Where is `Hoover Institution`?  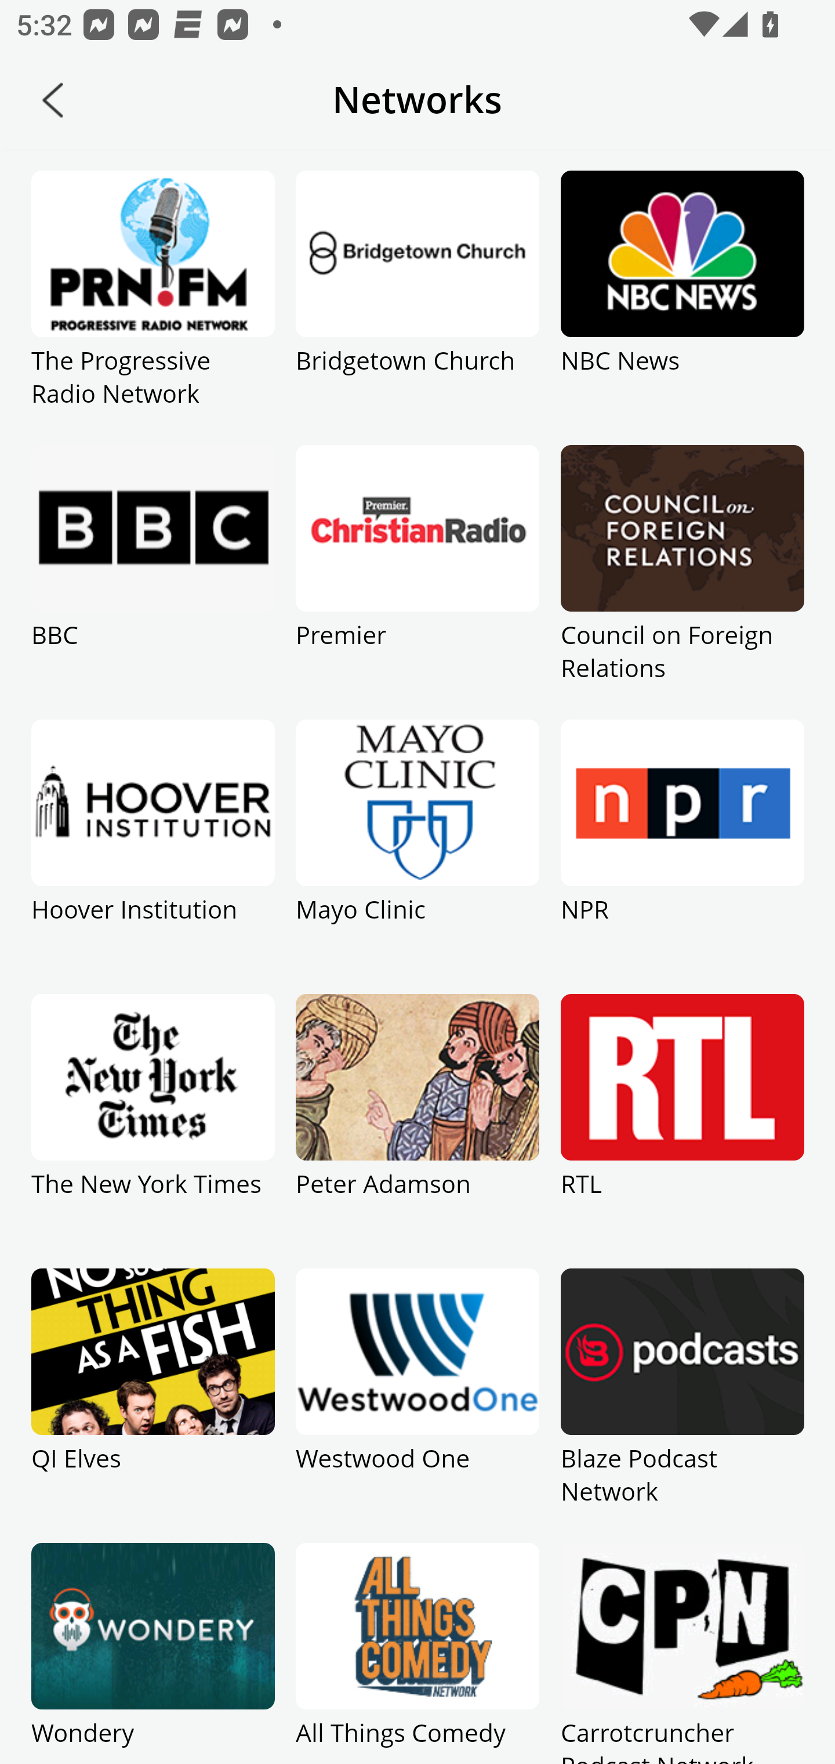 Hoover Institution is located at coordinates (153, 856).